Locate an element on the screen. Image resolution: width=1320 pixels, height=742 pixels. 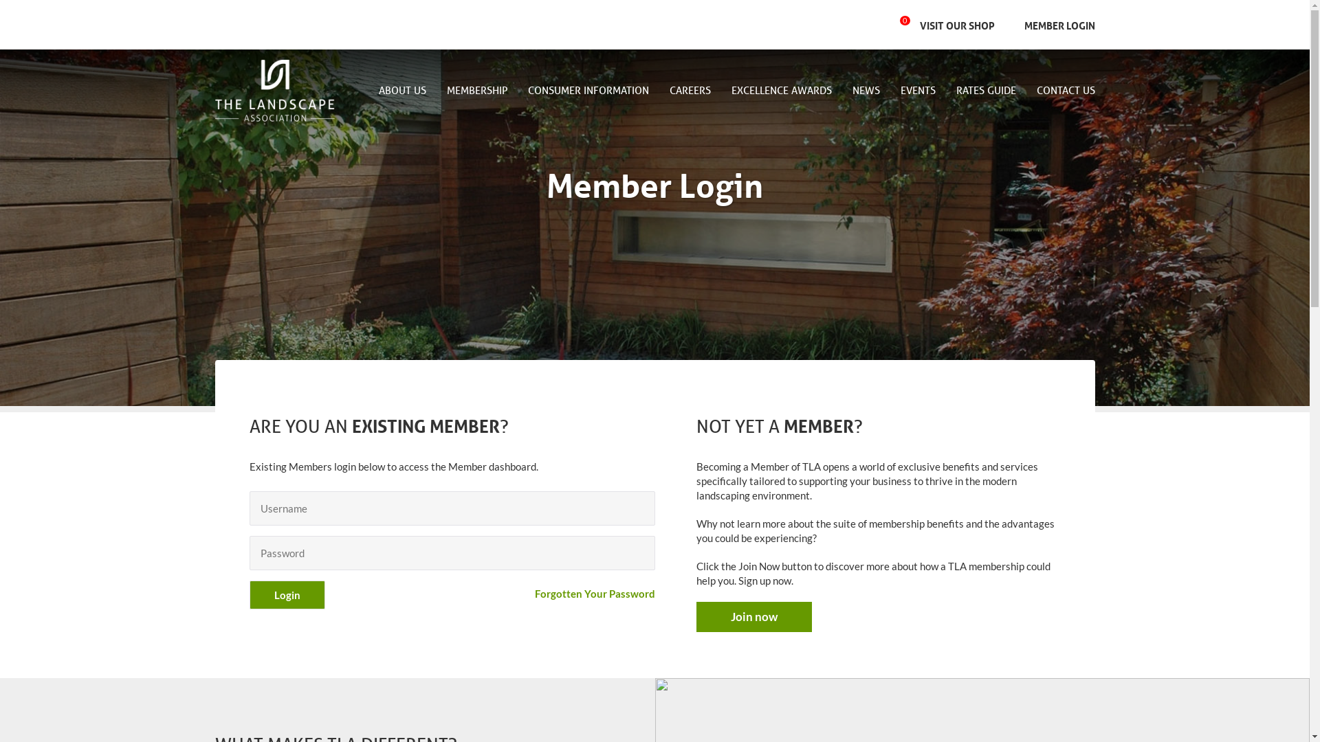
NEWS is located at coordinates (866, 92).